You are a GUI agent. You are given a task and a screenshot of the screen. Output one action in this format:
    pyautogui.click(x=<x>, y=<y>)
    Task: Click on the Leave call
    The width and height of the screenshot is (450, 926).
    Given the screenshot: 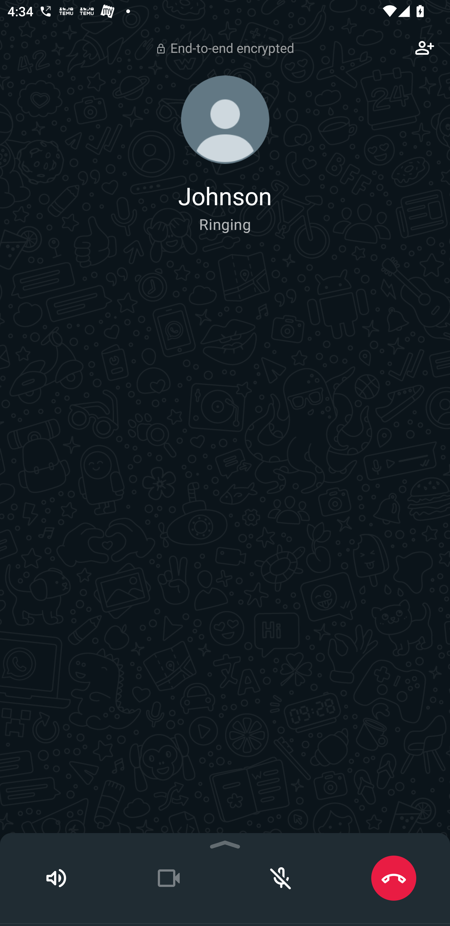 What is the action you would take?
    pyautogui.click(x=394, y=878)
    